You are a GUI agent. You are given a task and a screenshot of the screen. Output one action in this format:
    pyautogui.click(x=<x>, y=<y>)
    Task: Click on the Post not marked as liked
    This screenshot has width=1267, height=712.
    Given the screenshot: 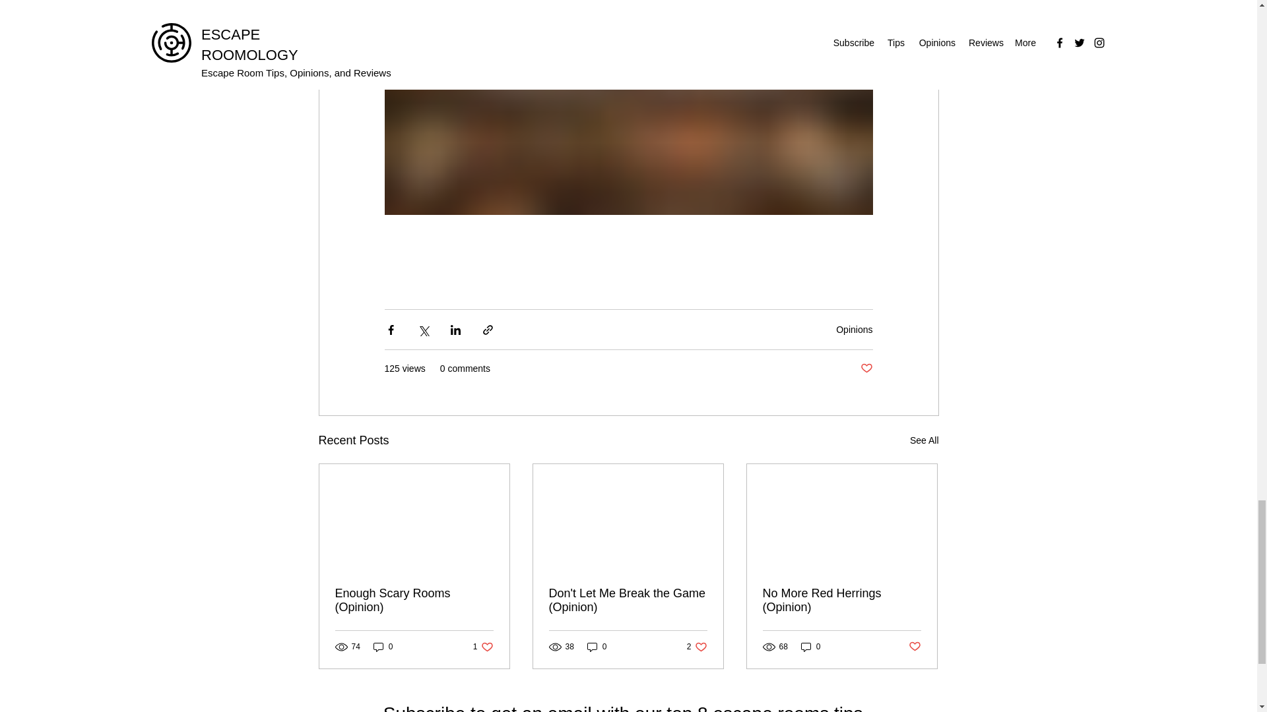 What is the action you would take?
    pyautogui.click(x=915, y=647)
    